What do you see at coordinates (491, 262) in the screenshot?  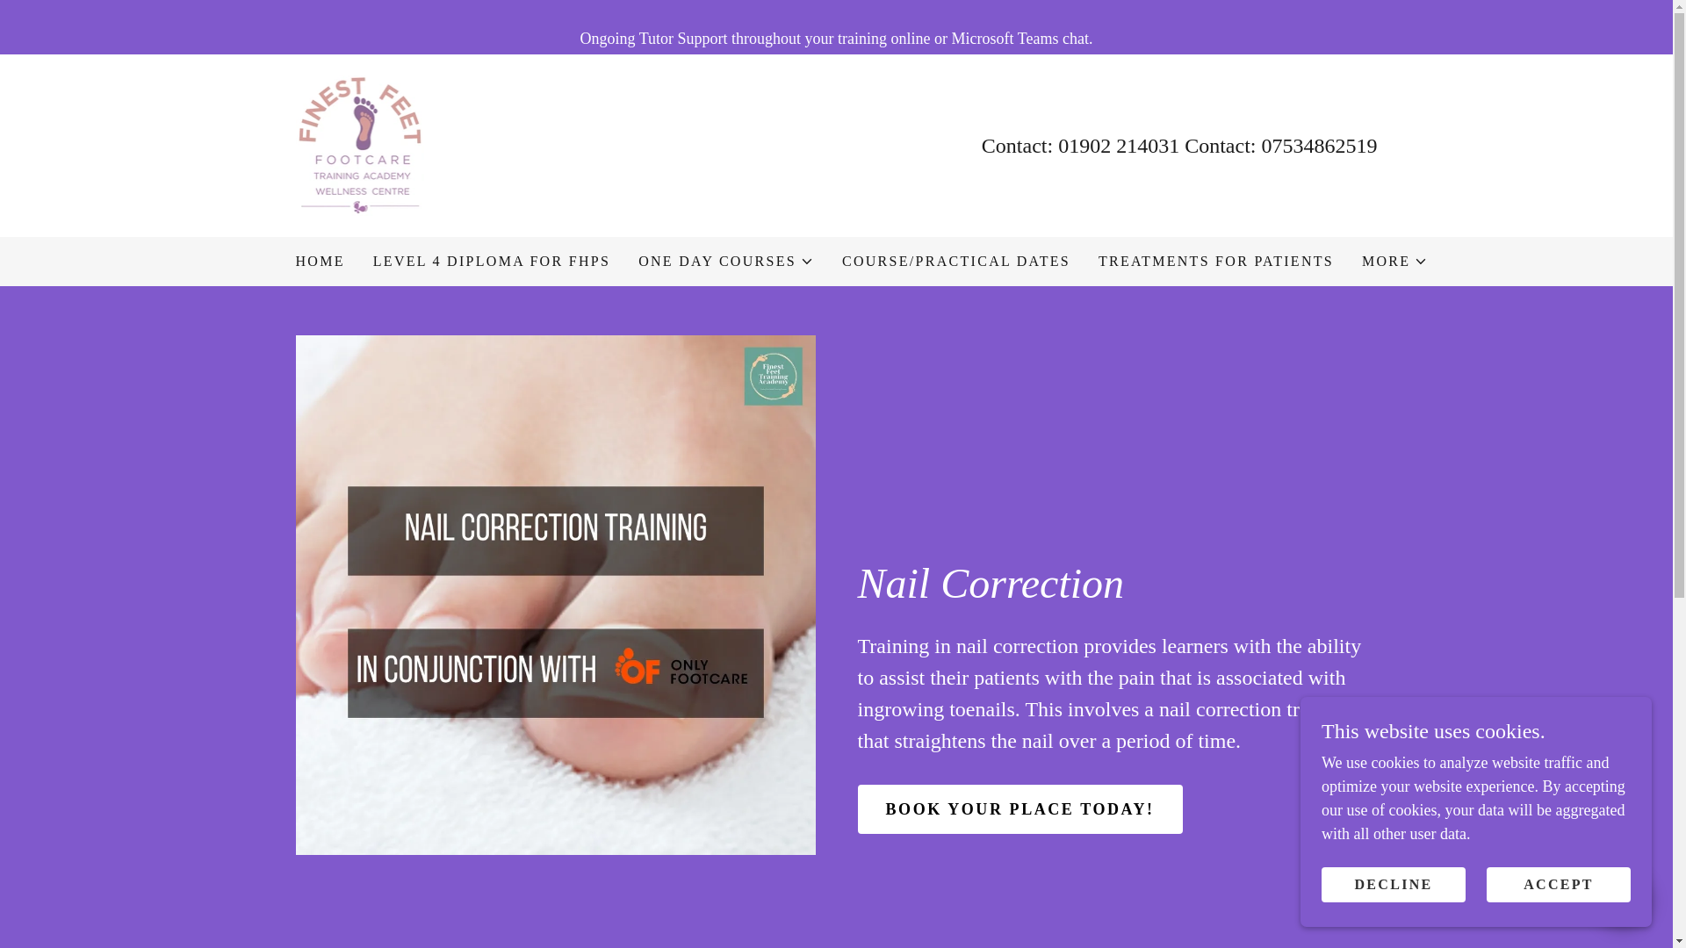 I see `LEVEL 4 DIPLOMA FOR FHPS` at bounding box center [491, 262].